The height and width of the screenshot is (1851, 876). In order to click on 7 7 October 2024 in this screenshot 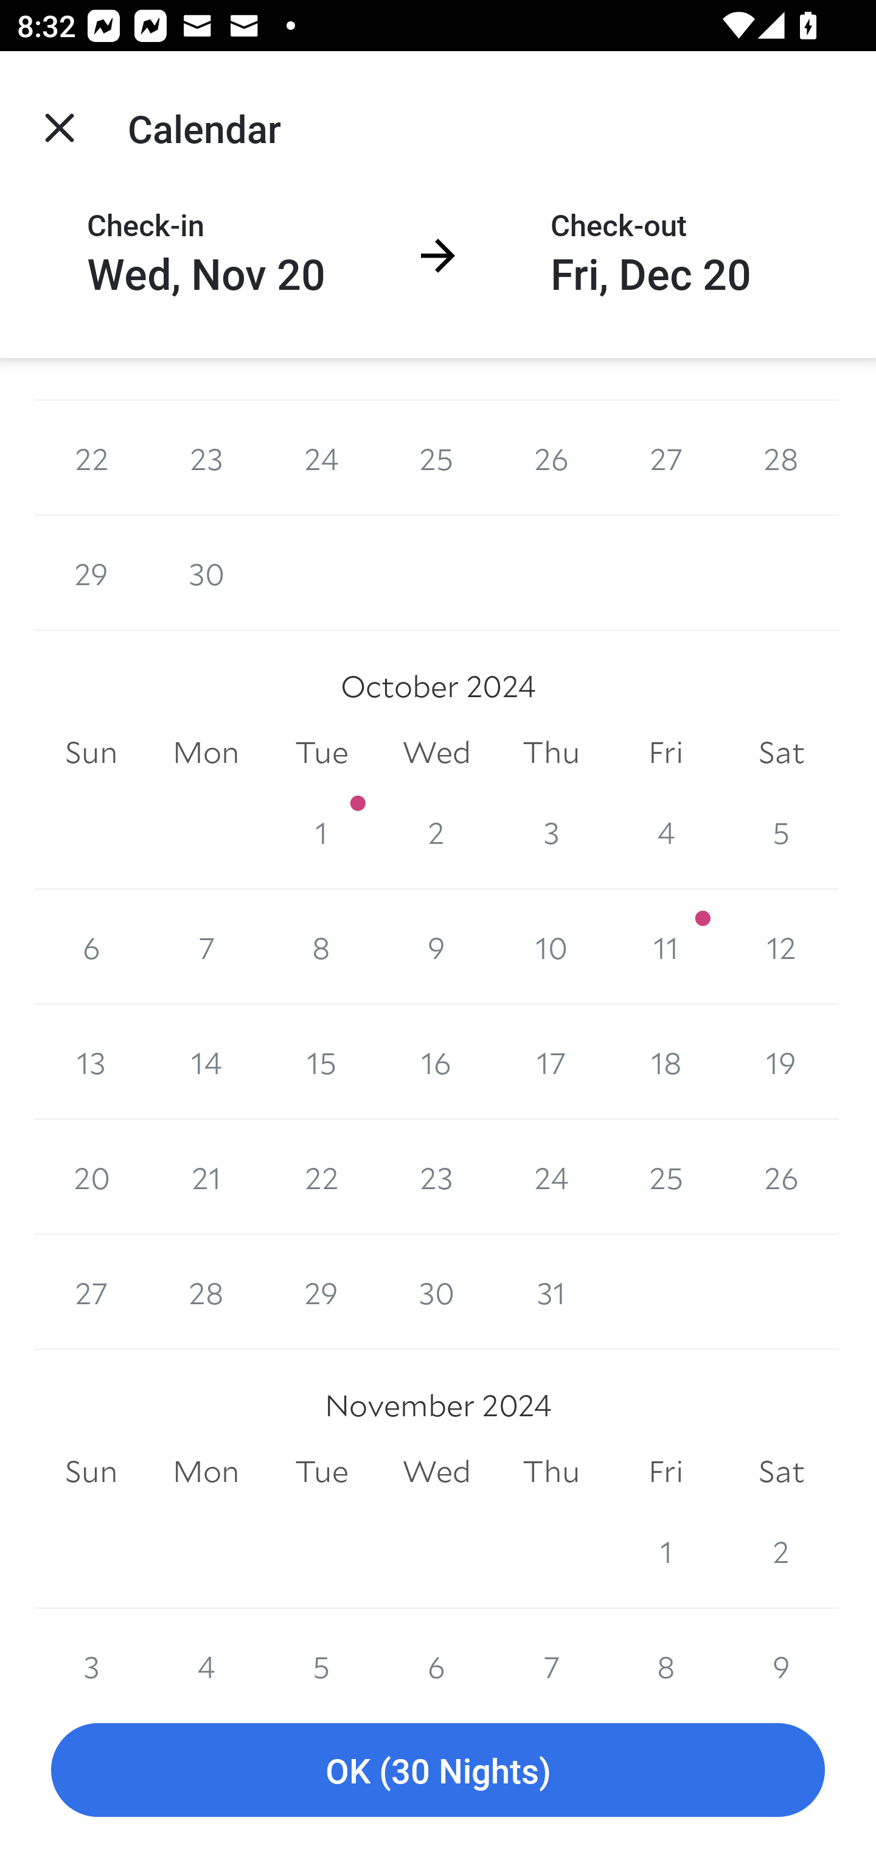, I will do `click(206, 947)`.